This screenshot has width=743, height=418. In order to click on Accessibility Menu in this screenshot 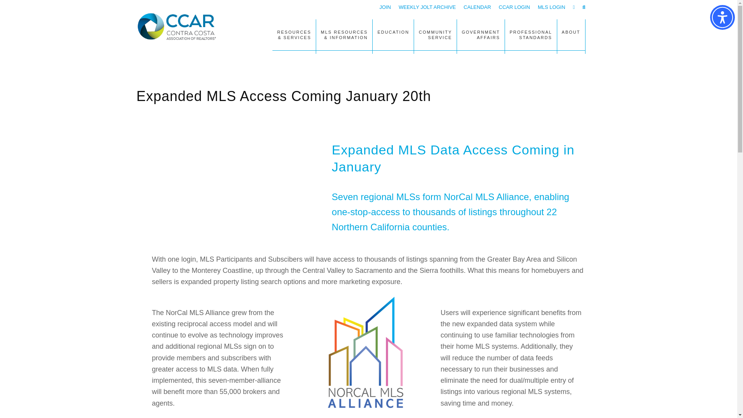, I will do `click(722, 17)`.